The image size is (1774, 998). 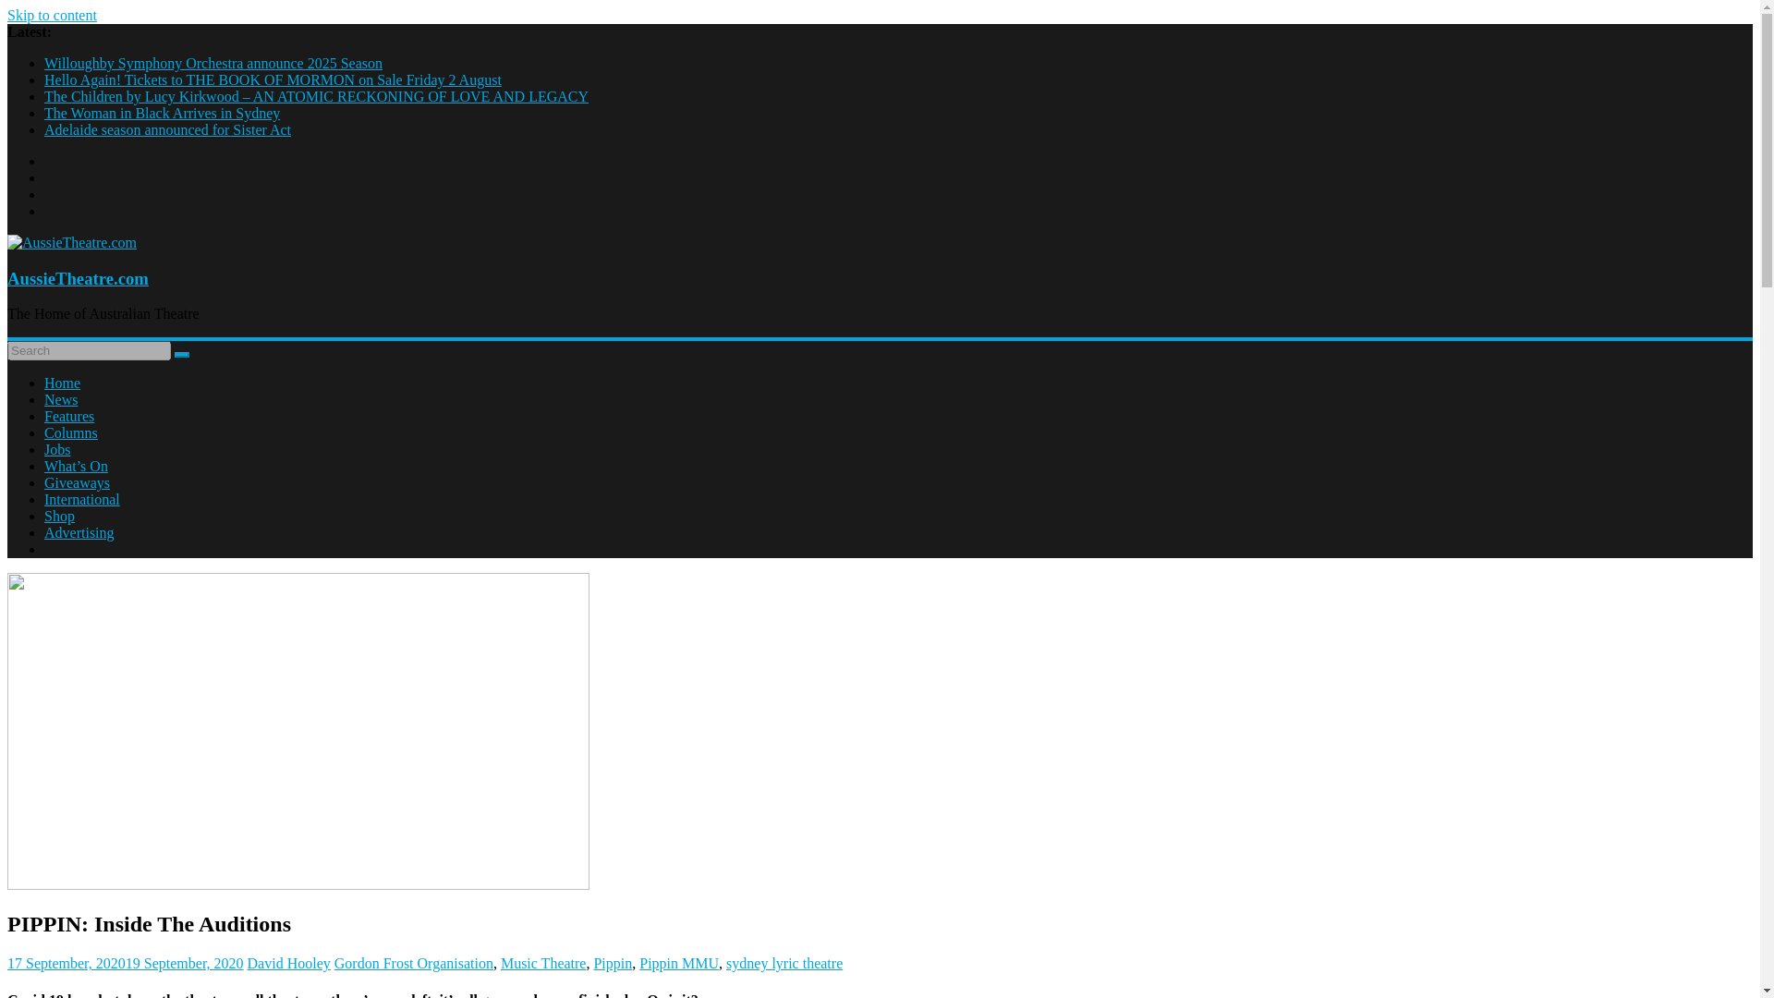 I want to click on Music Theatre, so click(x=543, y=963).